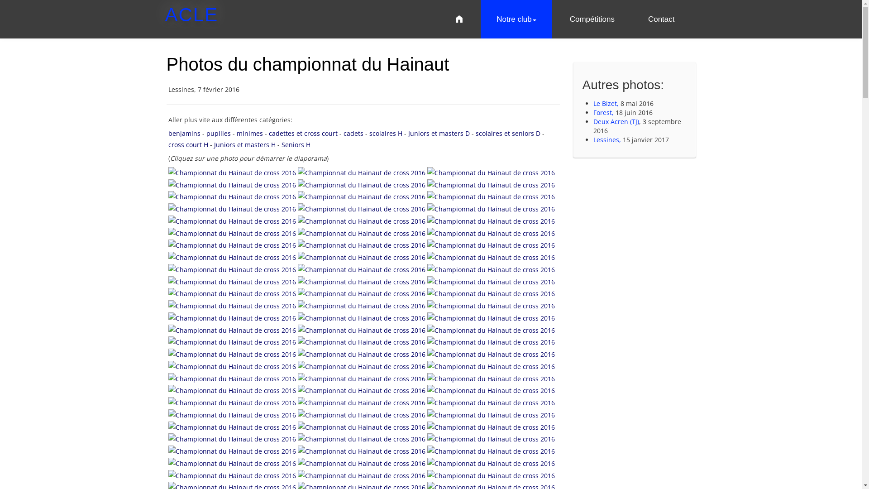 This screenshot has height=489, width=869. I want to click on Championnat du Hainaut de cross 2016, so click(362, 282).